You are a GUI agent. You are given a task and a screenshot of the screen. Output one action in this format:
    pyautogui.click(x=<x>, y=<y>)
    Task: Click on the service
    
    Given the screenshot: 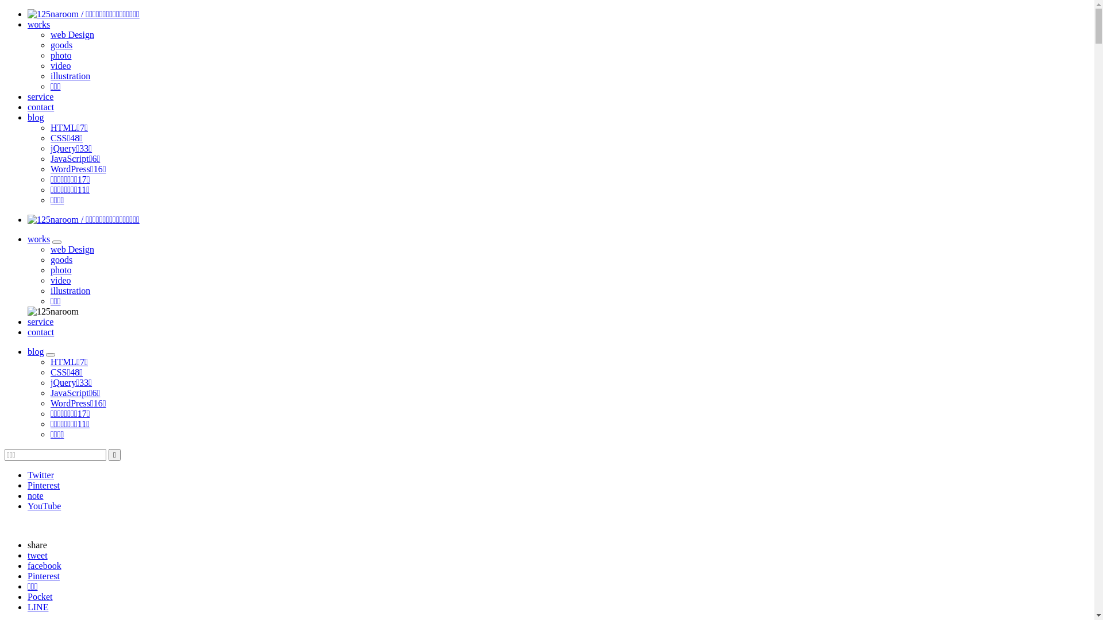 What is the action you would take?
    pyautogui.click(x=40, y=321)
    